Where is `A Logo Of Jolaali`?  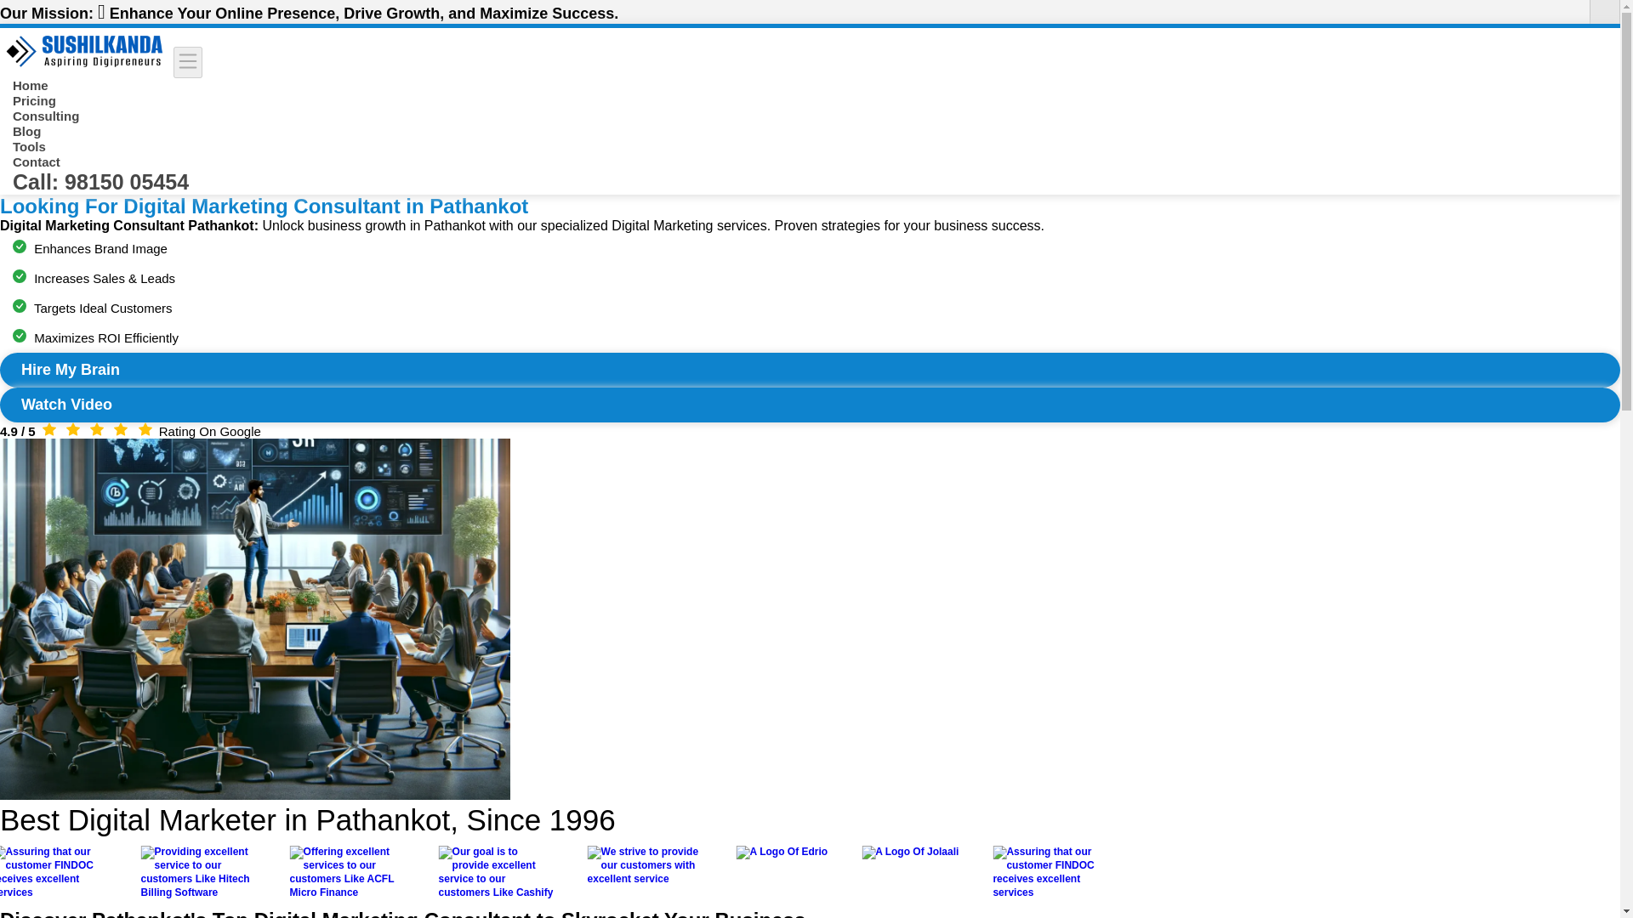 A Logo Of Jolaali is located at coordinates (910, 852).